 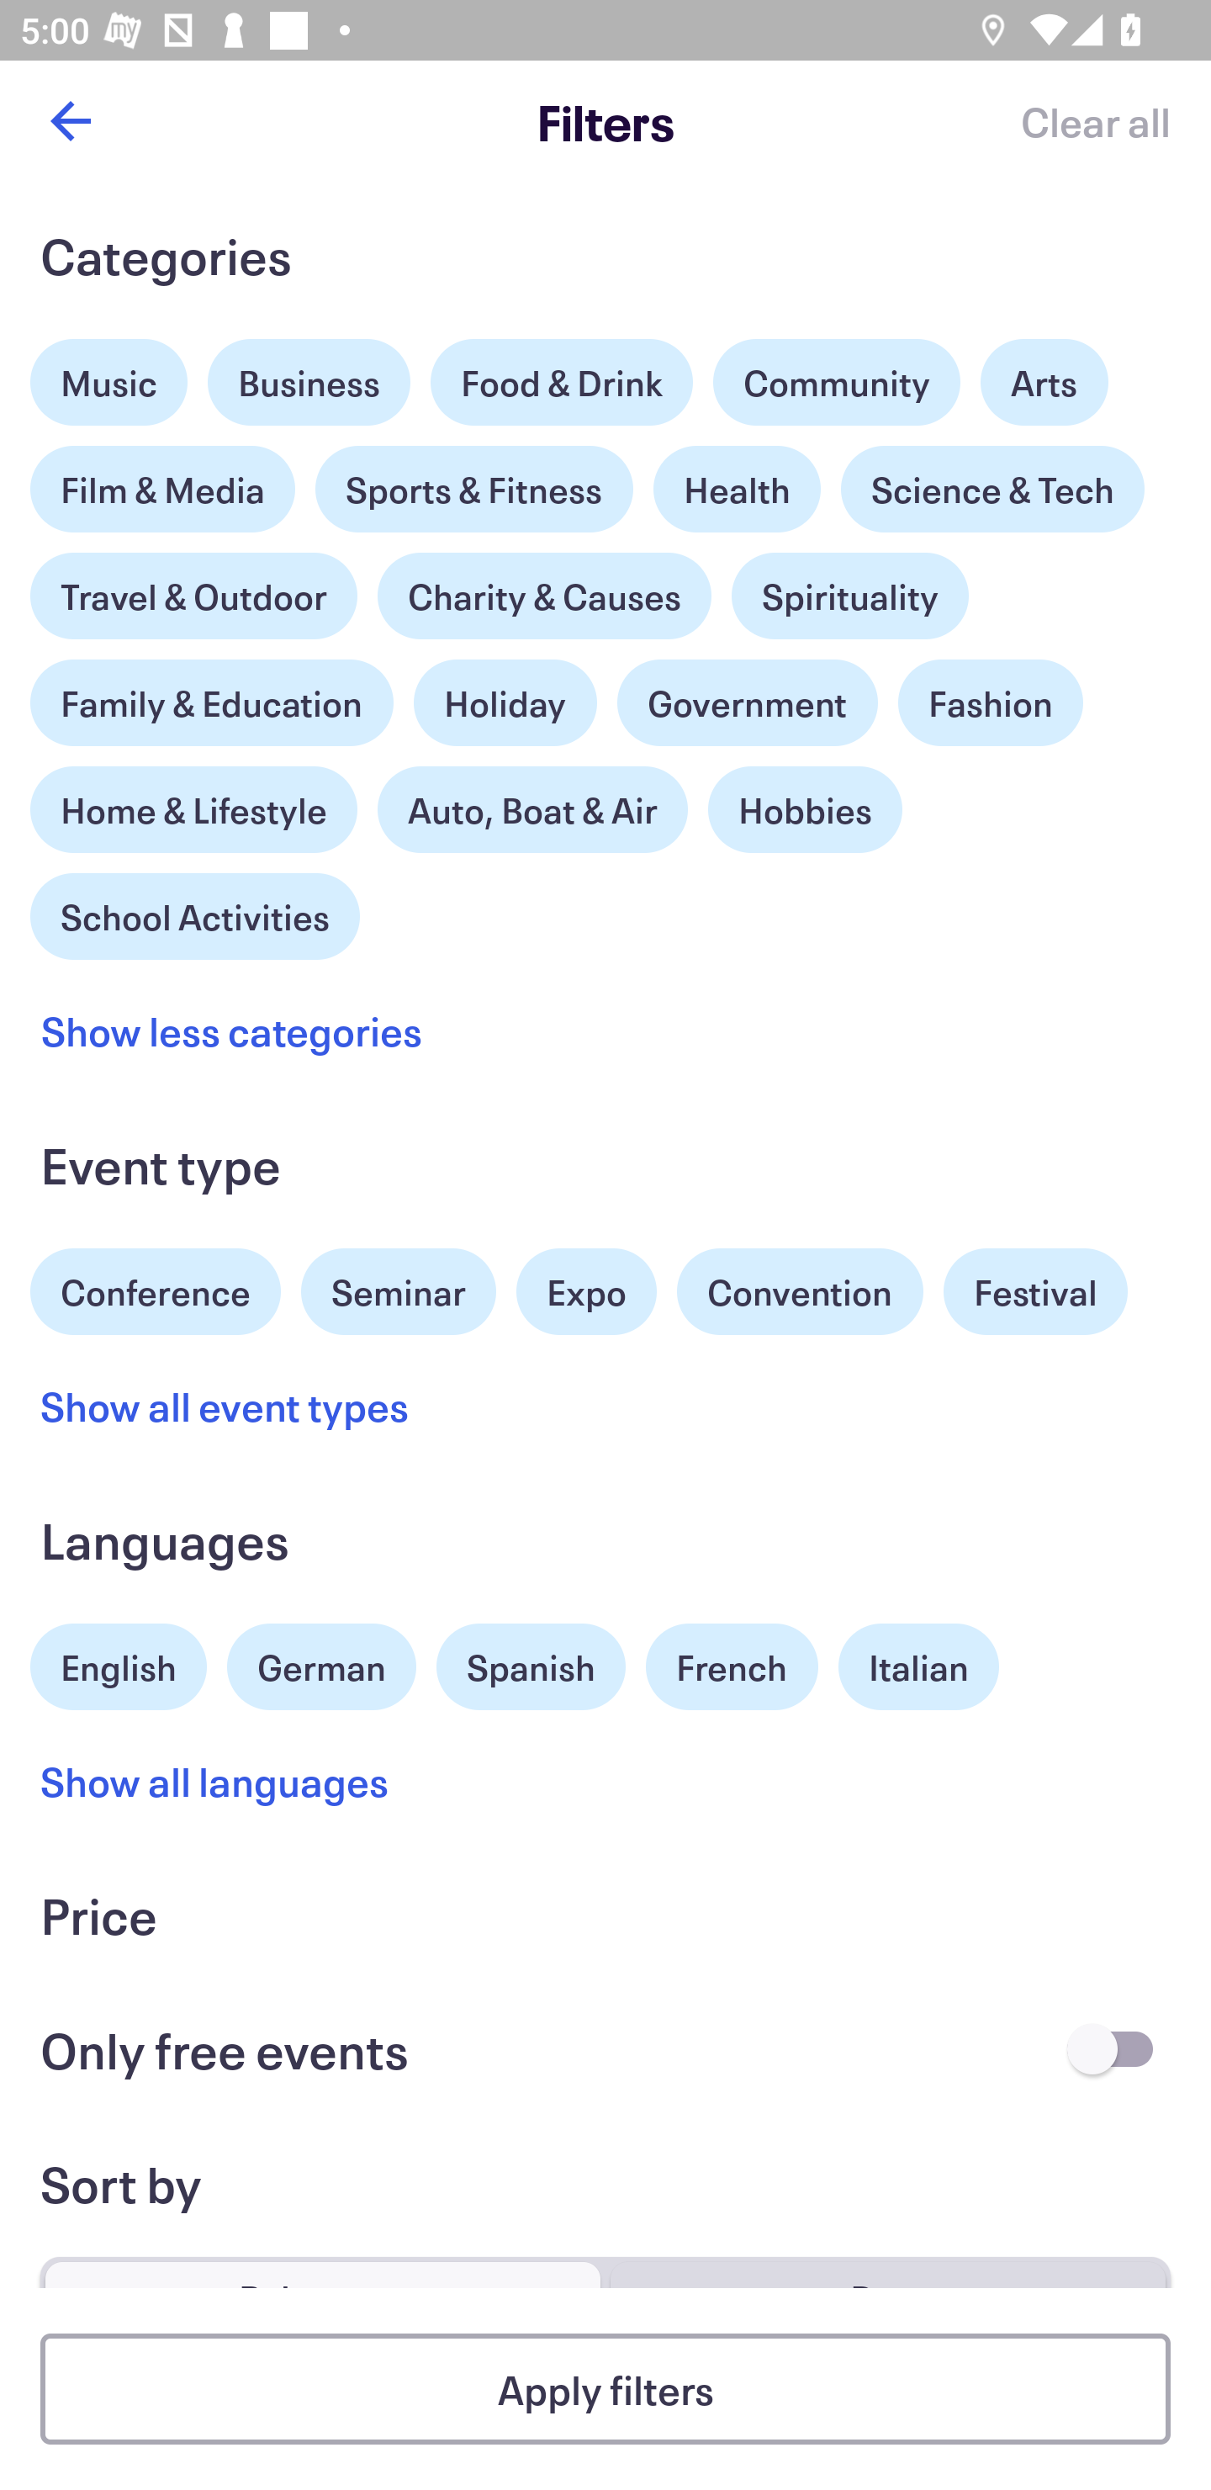 What do you see at coordinates (1044, 374) in the screenshot?
I see `Arts` at bounding box center [1044, 374].